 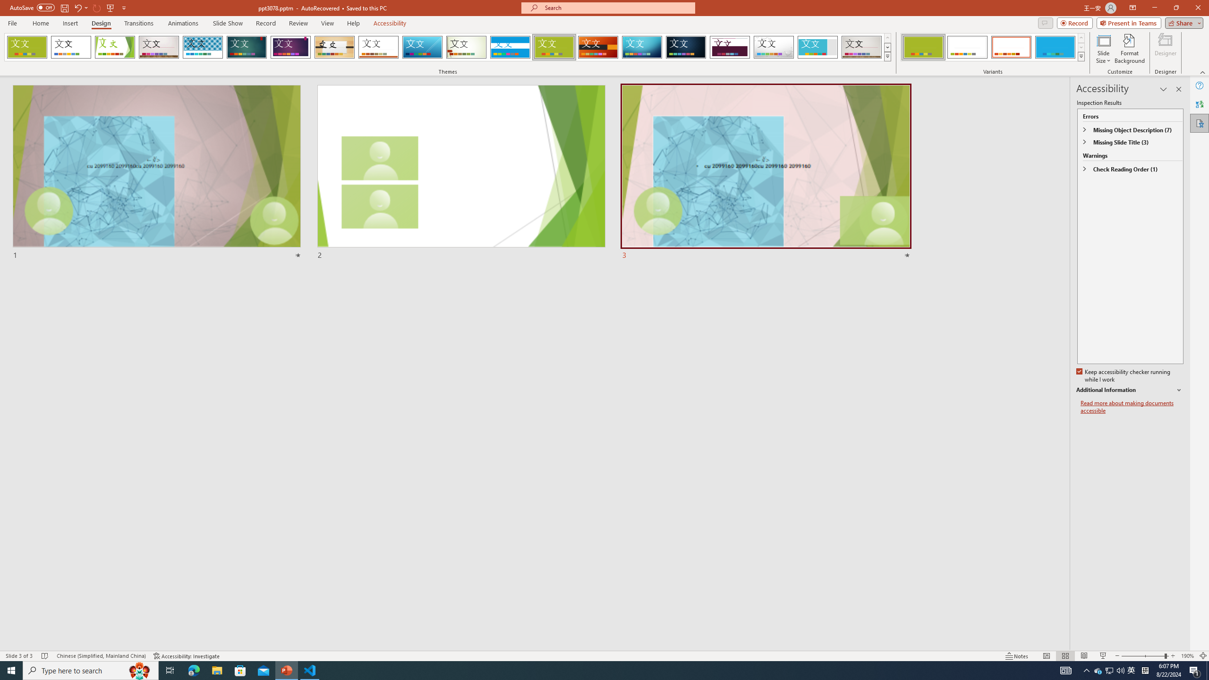 I want to click on Read more about making documents accessible, so click(x=1132, y=407).